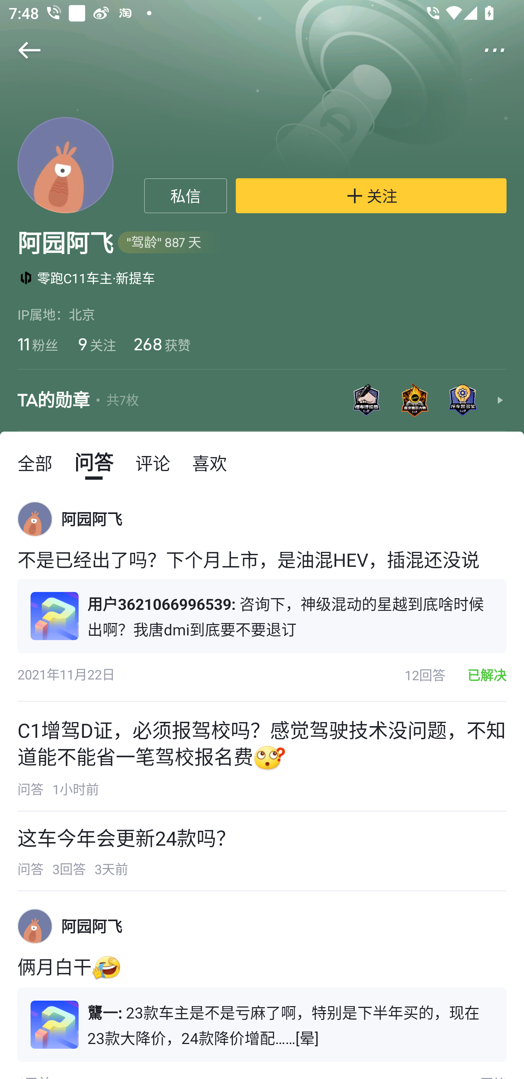  I want to click on 俩月白干[我想静静], so click(262, 970).